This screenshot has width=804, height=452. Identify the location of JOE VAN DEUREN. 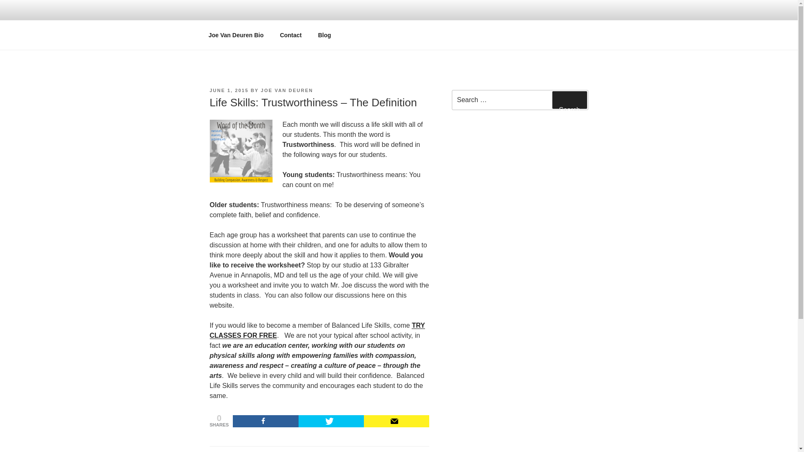
(287, 90).